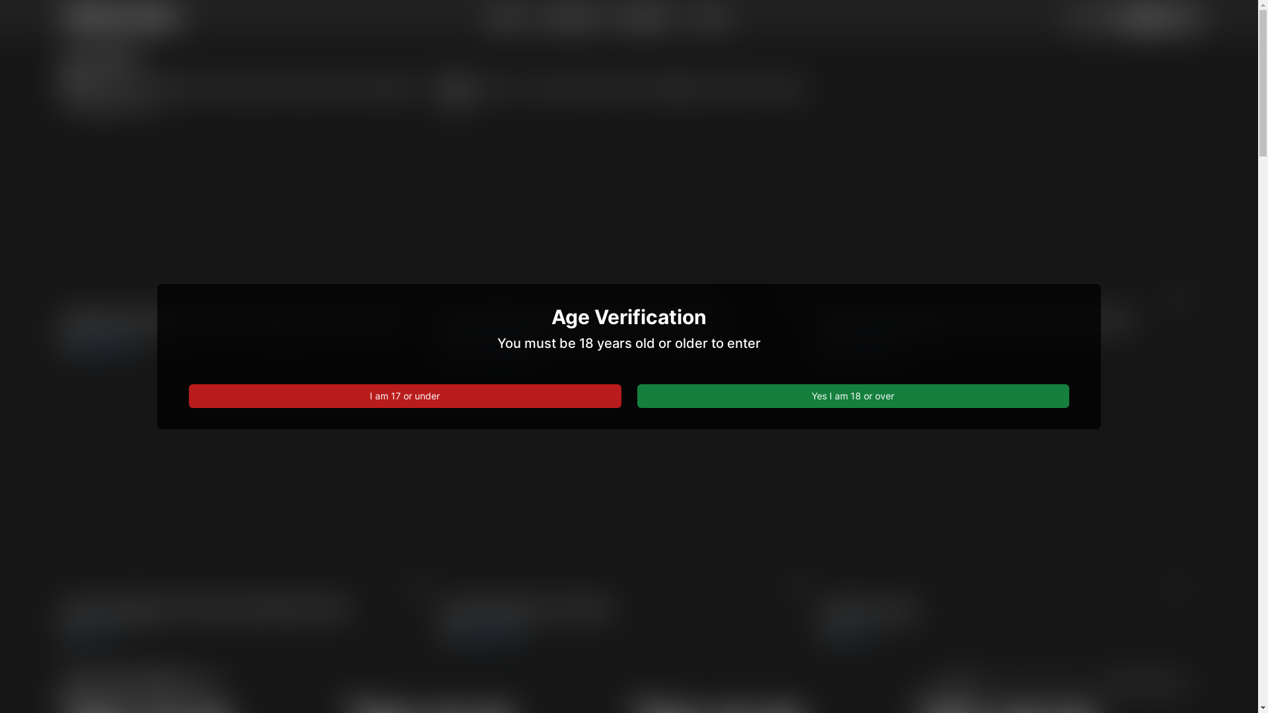 Image resolution: width=1268 pixels, height=713 pixels. I want to click on DEALS, so click(707, 18).